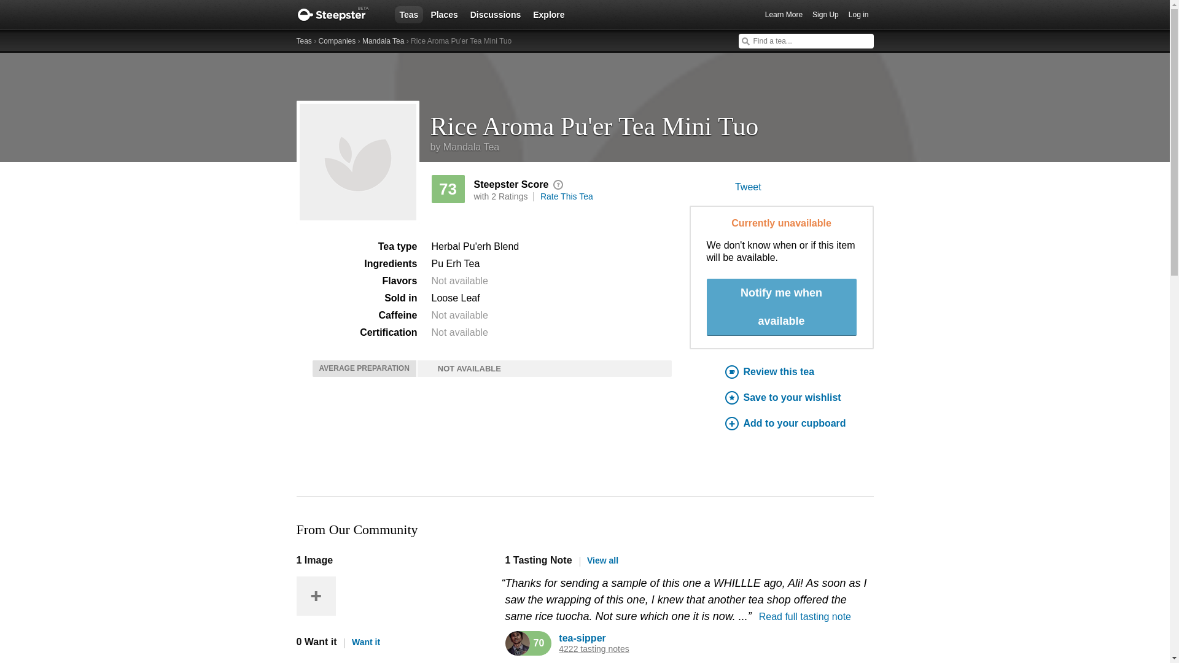 This screenshot has width=1179, height=663. I want to click on Explore, so click(549, 14).